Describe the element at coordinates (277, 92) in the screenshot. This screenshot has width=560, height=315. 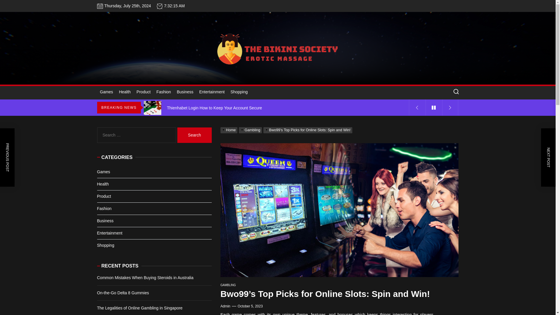
I see `Bet88 Football Betting Tips and Strategies` at that location.